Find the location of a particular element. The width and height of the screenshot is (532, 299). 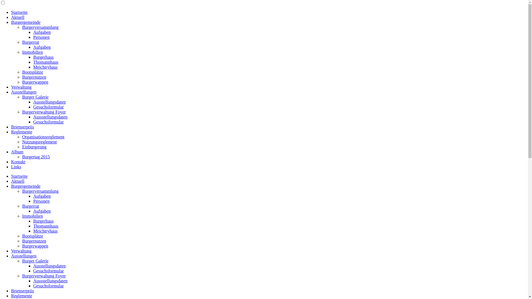

Burgerrat is located at coordinates (30, 42).